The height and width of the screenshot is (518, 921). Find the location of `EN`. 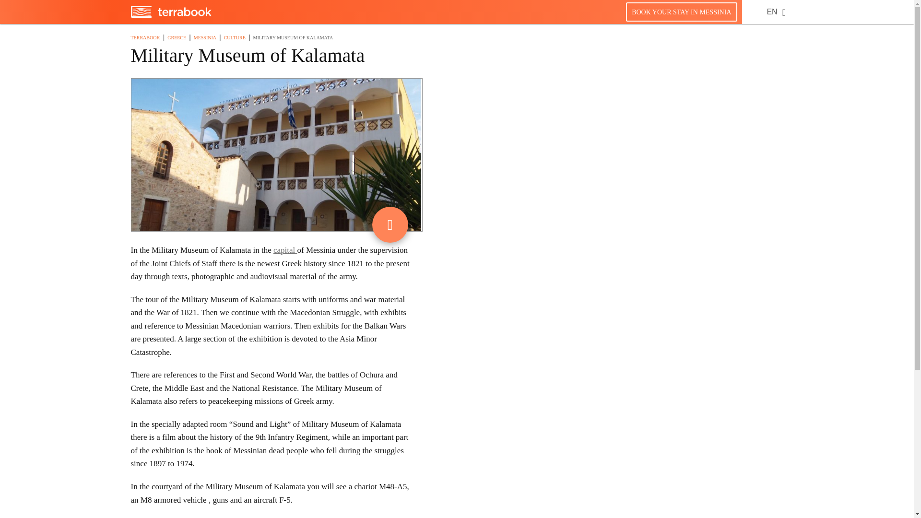

EN is located at coordinates (771, 12).